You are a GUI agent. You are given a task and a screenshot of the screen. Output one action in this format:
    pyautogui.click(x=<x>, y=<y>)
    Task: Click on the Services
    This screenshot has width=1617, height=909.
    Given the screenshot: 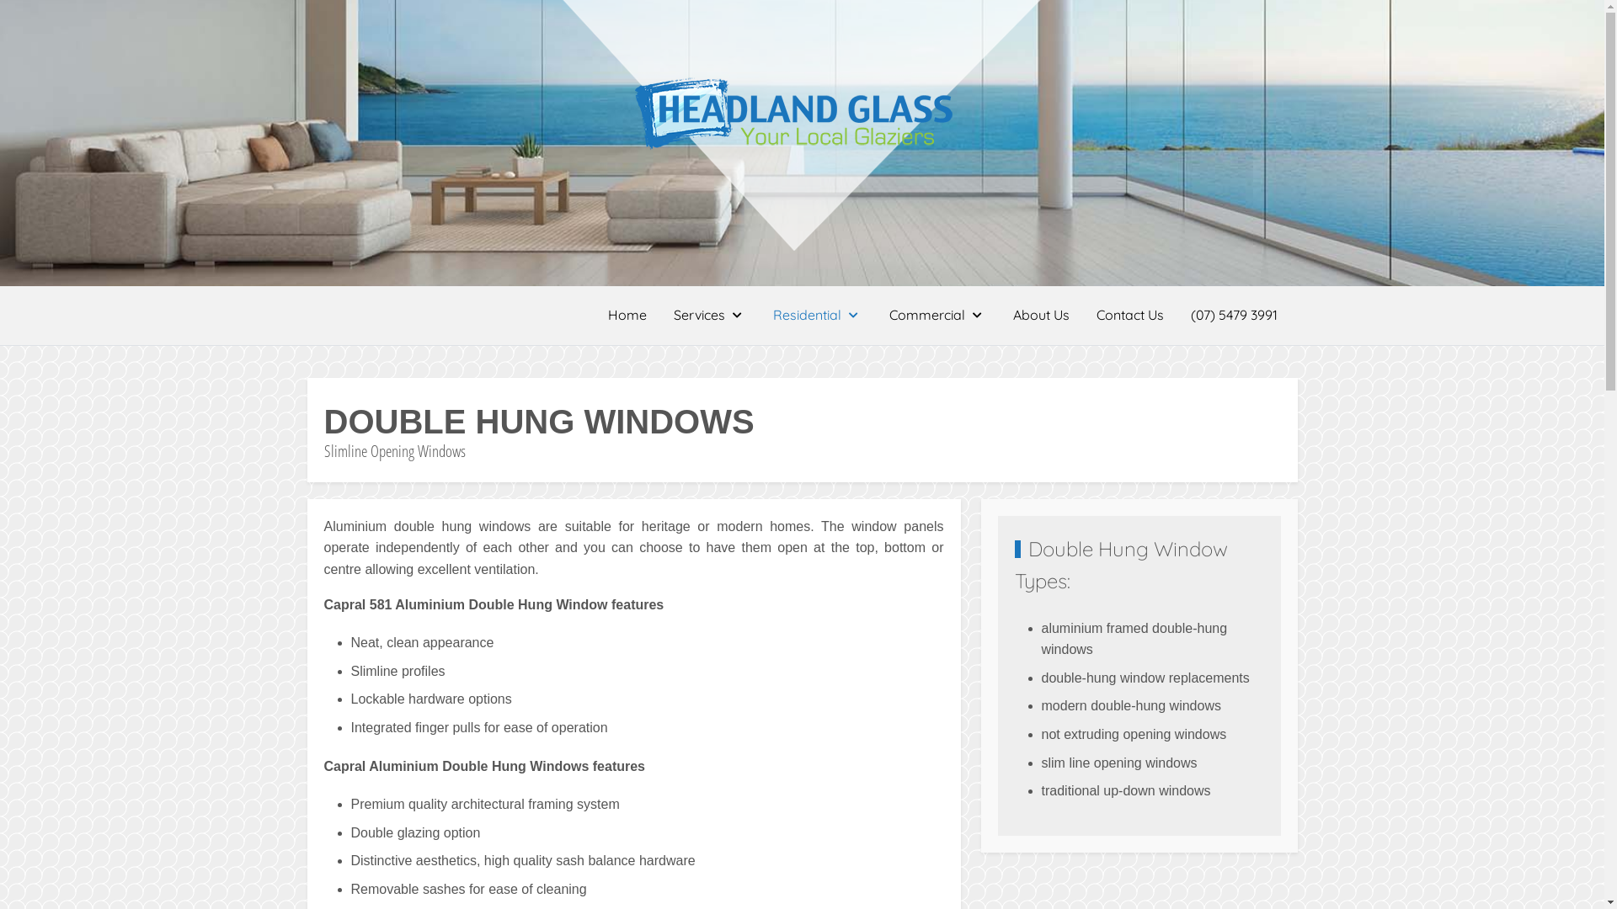 What is the action you would take?
    pyautogui.click(x=710, y=316)
    